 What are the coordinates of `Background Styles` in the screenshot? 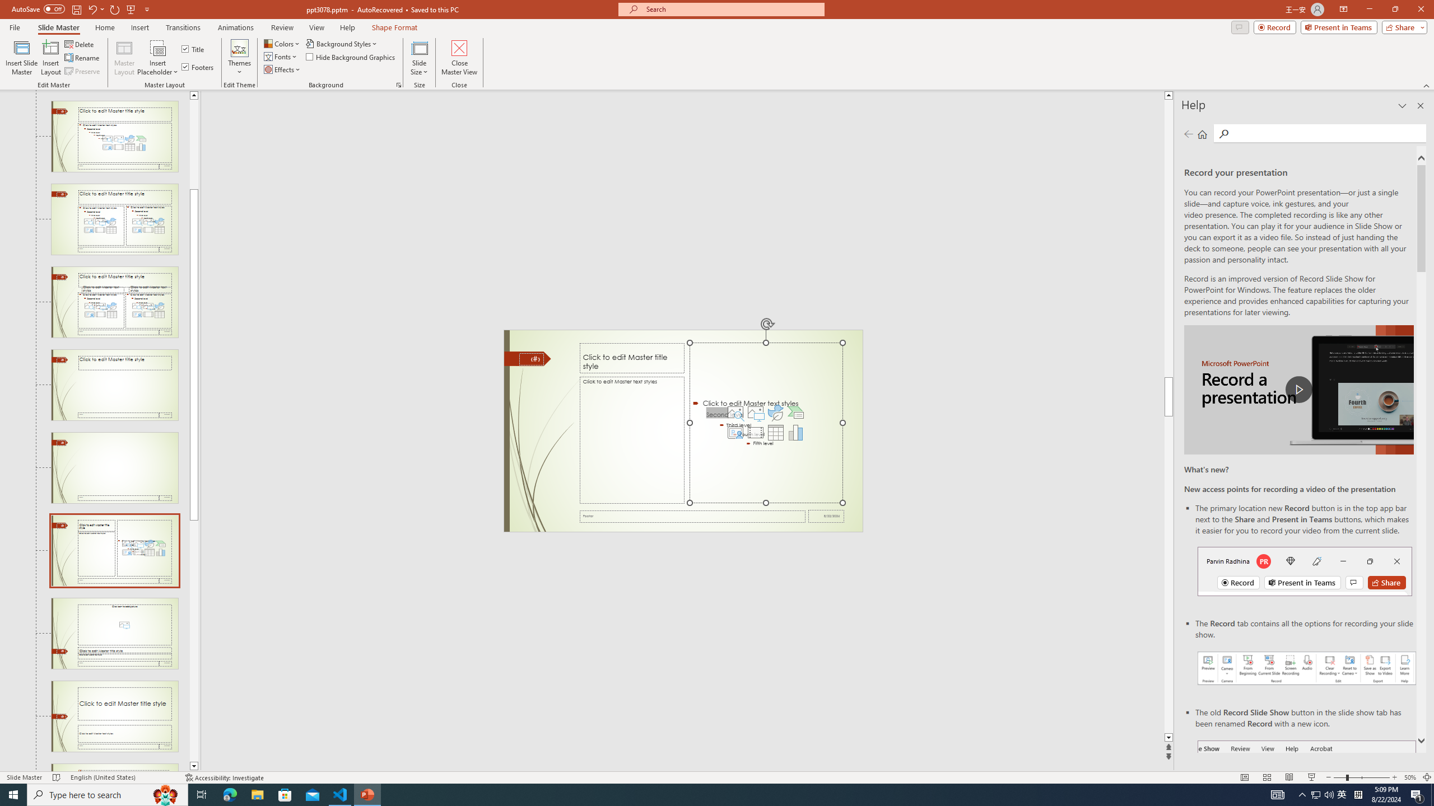 It's located at (342, 44).